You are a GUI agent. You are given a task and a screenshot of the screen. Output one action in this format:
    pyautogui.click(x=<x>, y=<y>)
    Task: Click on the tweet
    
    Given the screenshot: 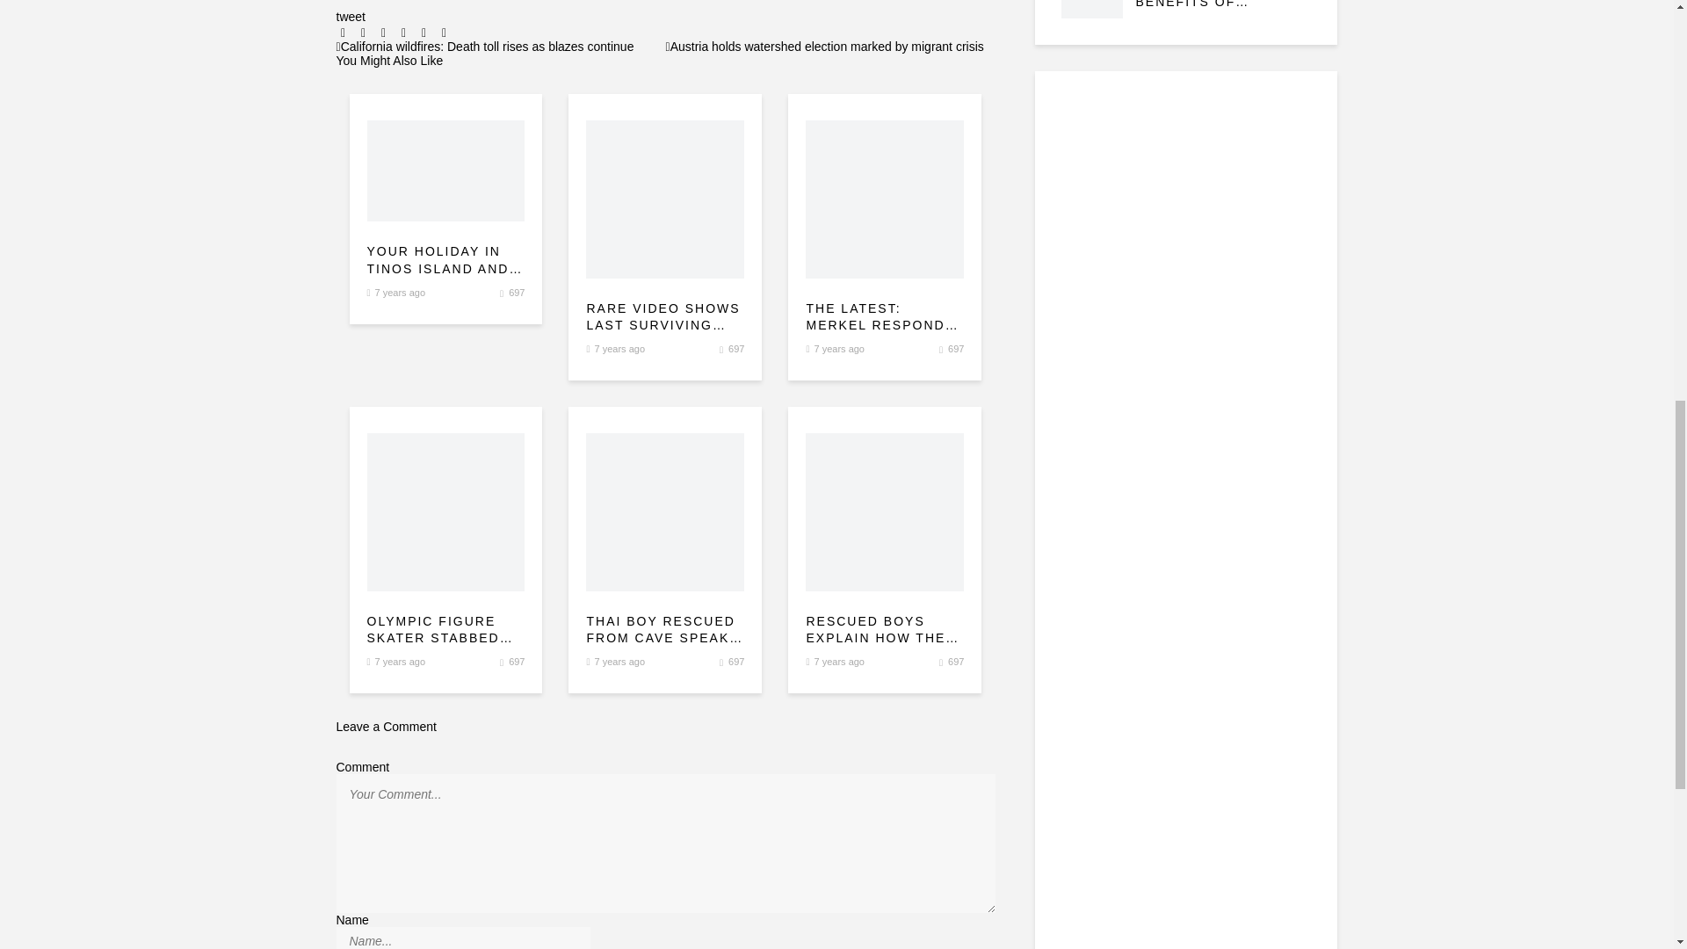 What is the action you would take?
    pyautogui.click(x=350, y=16)
    